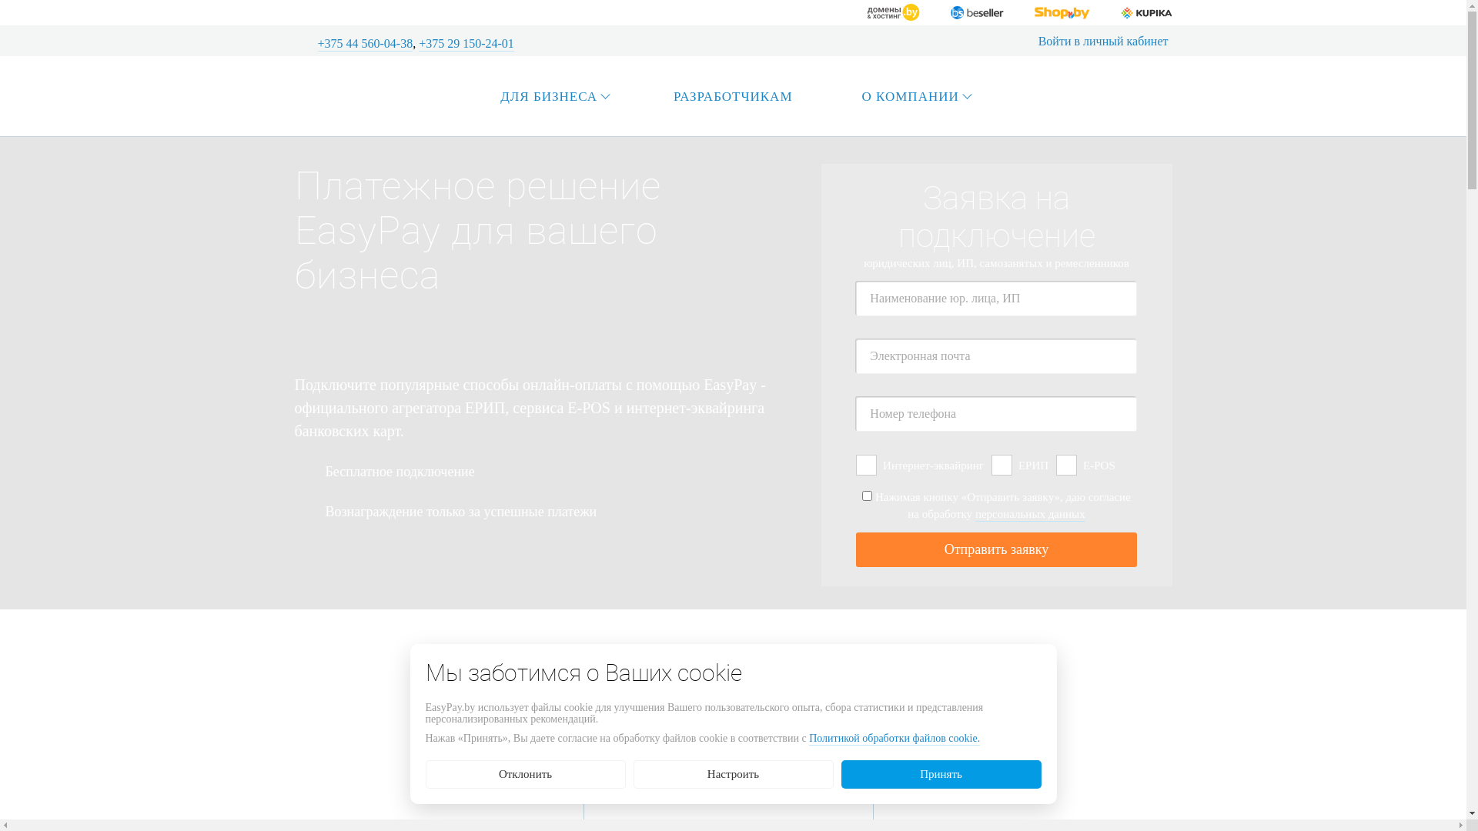 The image size is (1478, 831). Describe the element at coordinates (365, 45) in the screenshot. I see `+375 44 560-04-38` at that location.